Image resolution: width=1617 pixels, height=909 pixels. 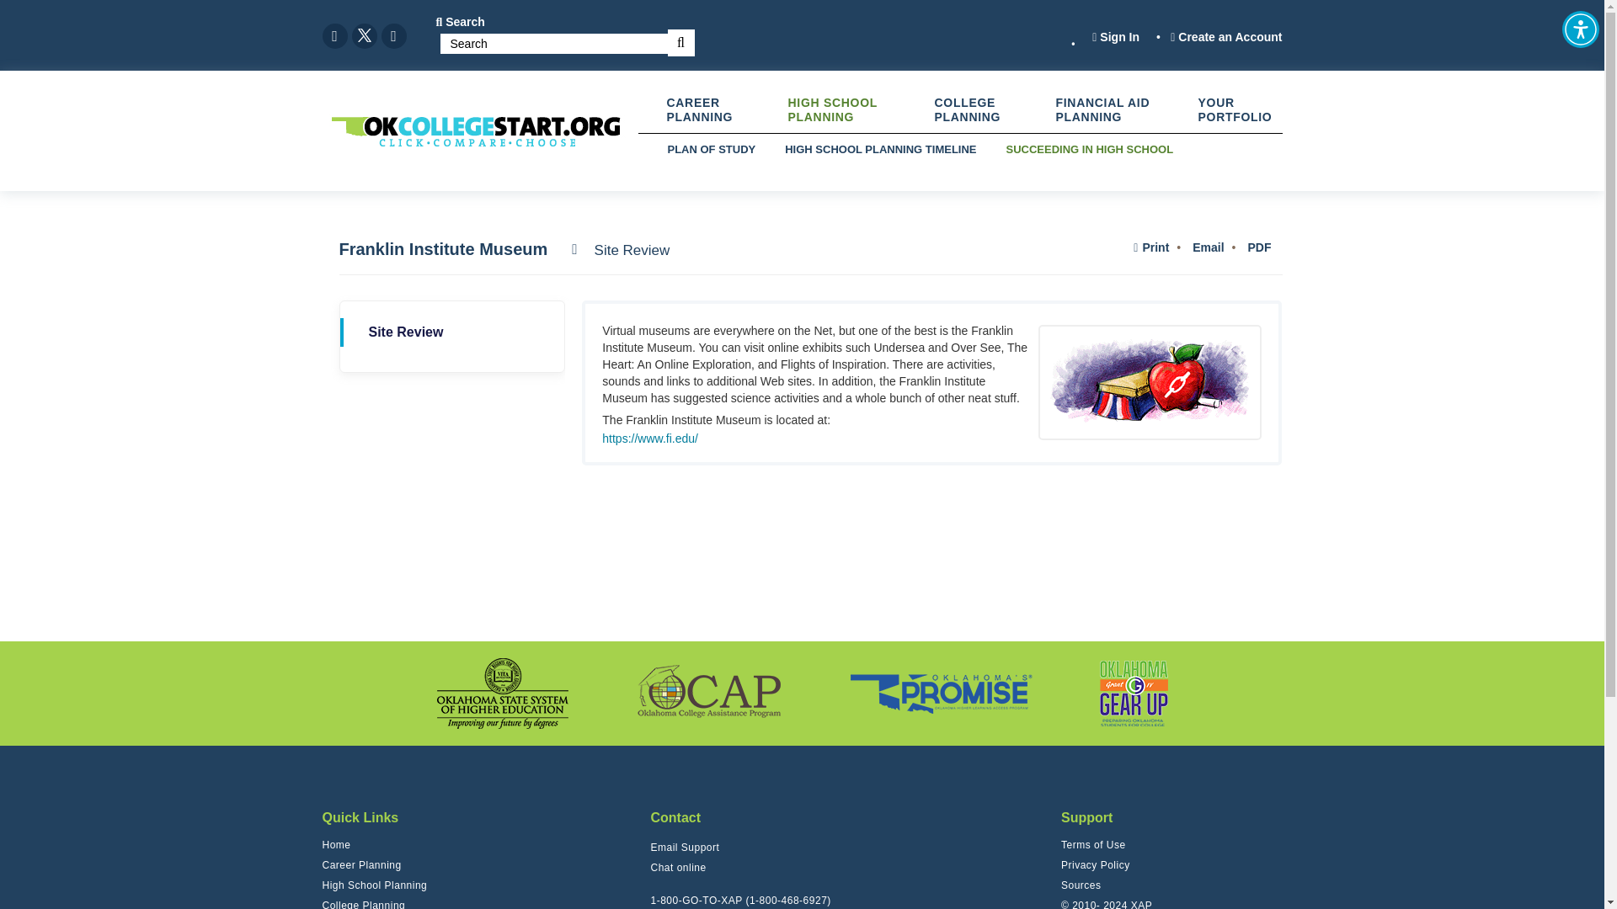 What do you see at coordinates (1116, 36) in the screenshot?
I see `Sign In` at bounding box center [1116, 36].